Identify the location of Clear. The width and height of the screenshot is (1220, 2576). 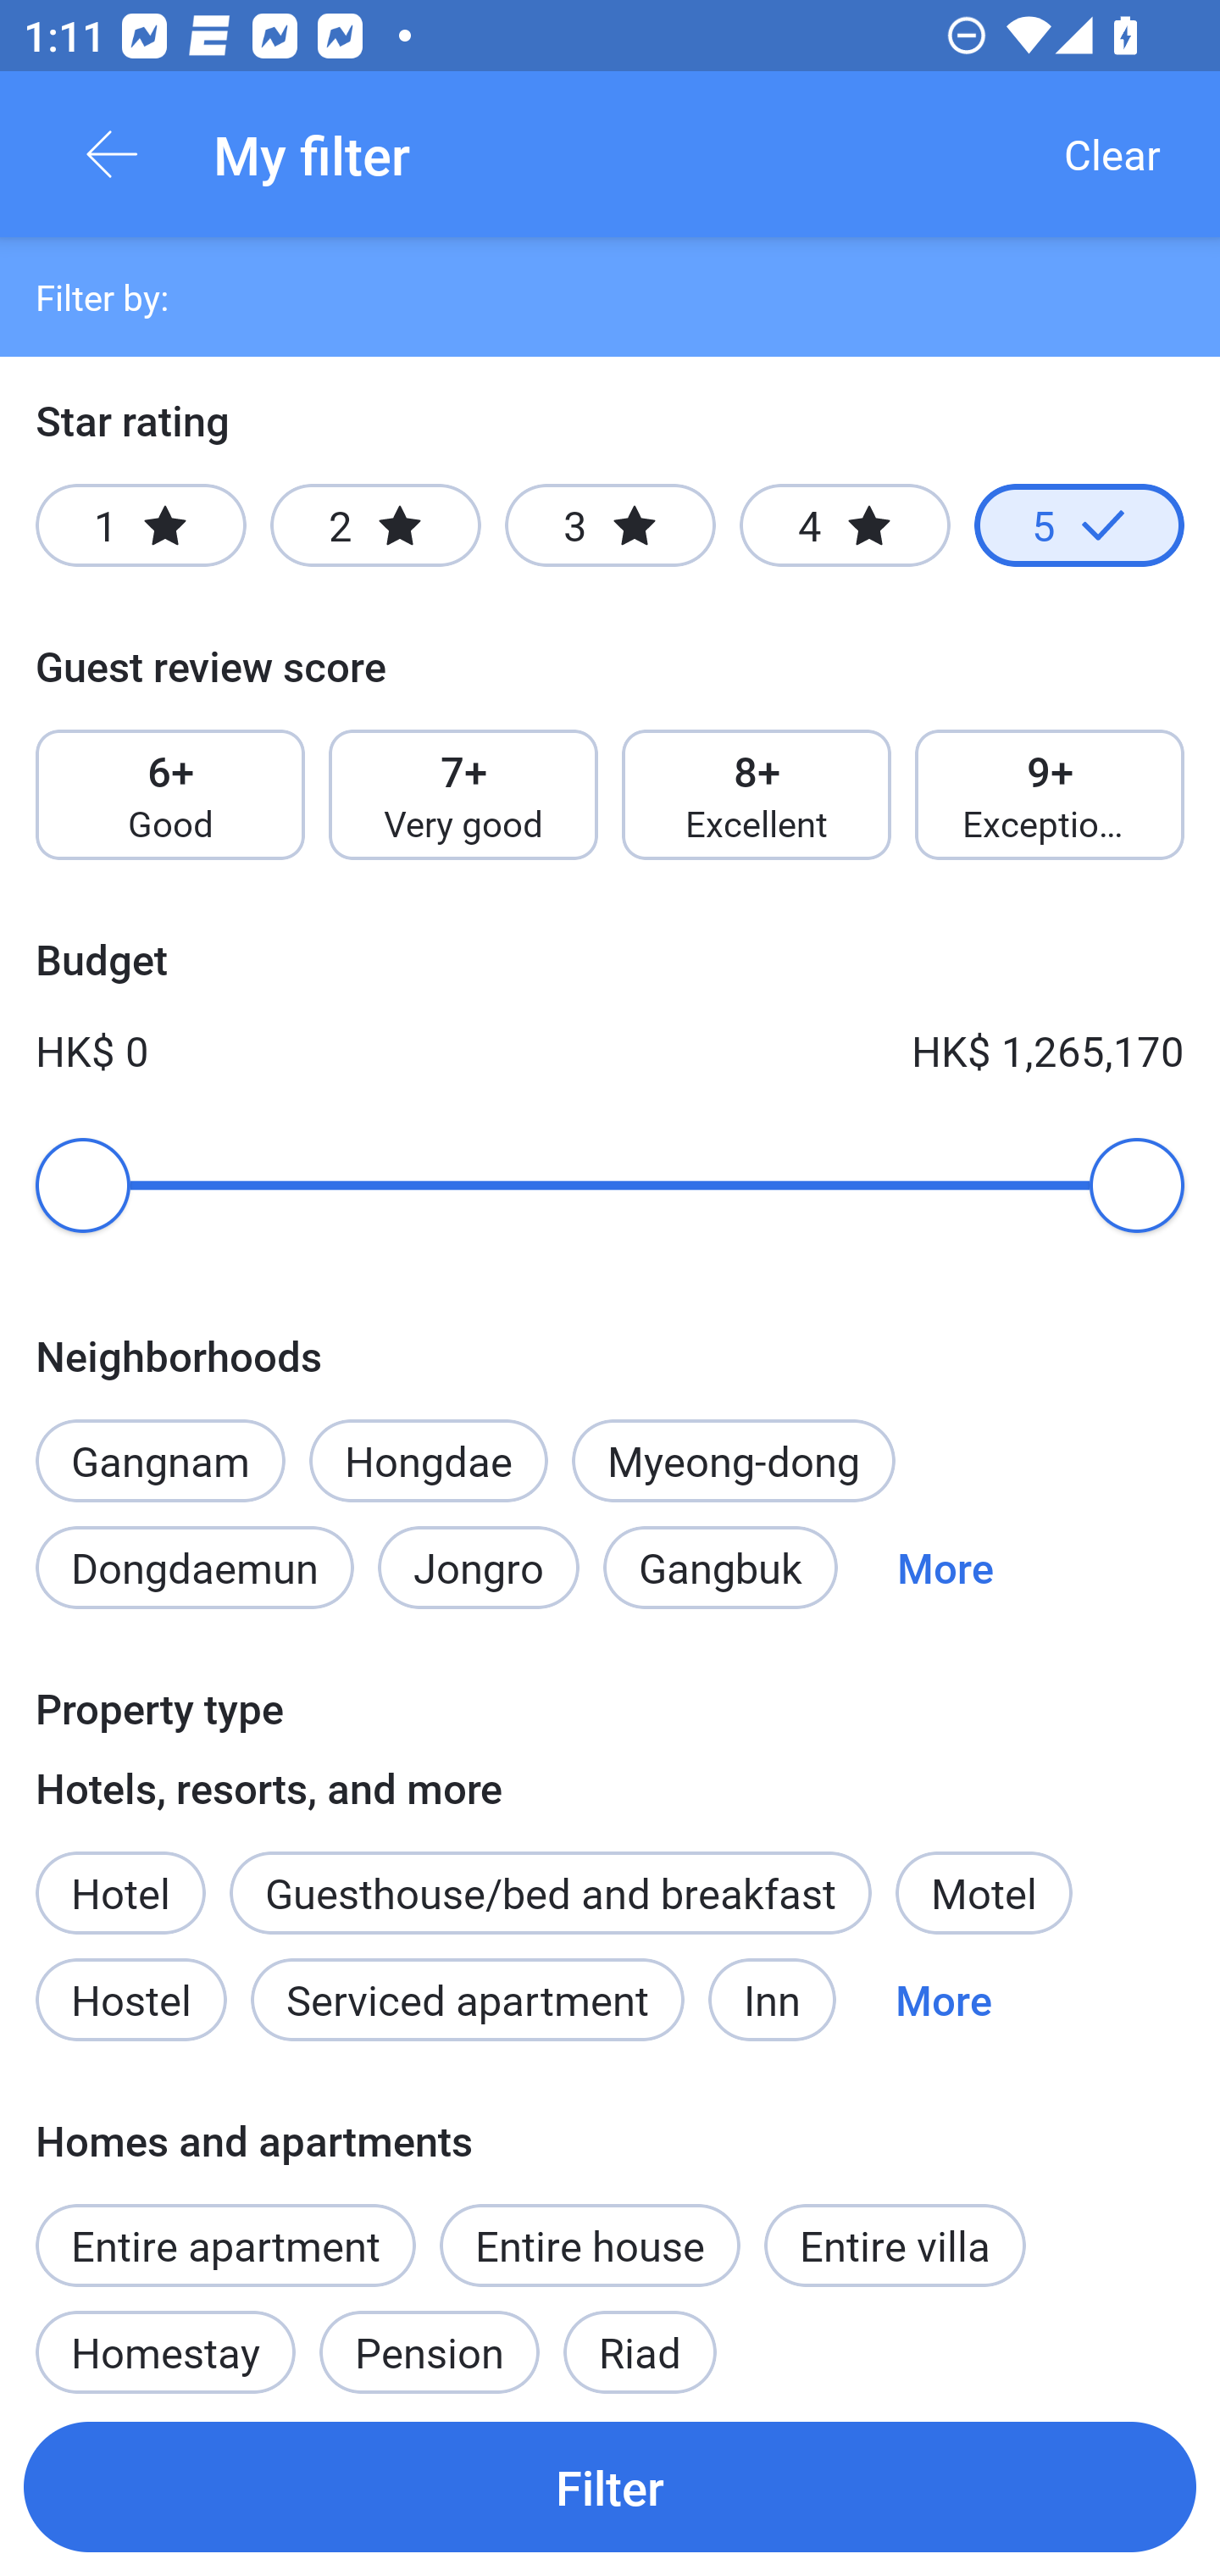
(1112, 154).